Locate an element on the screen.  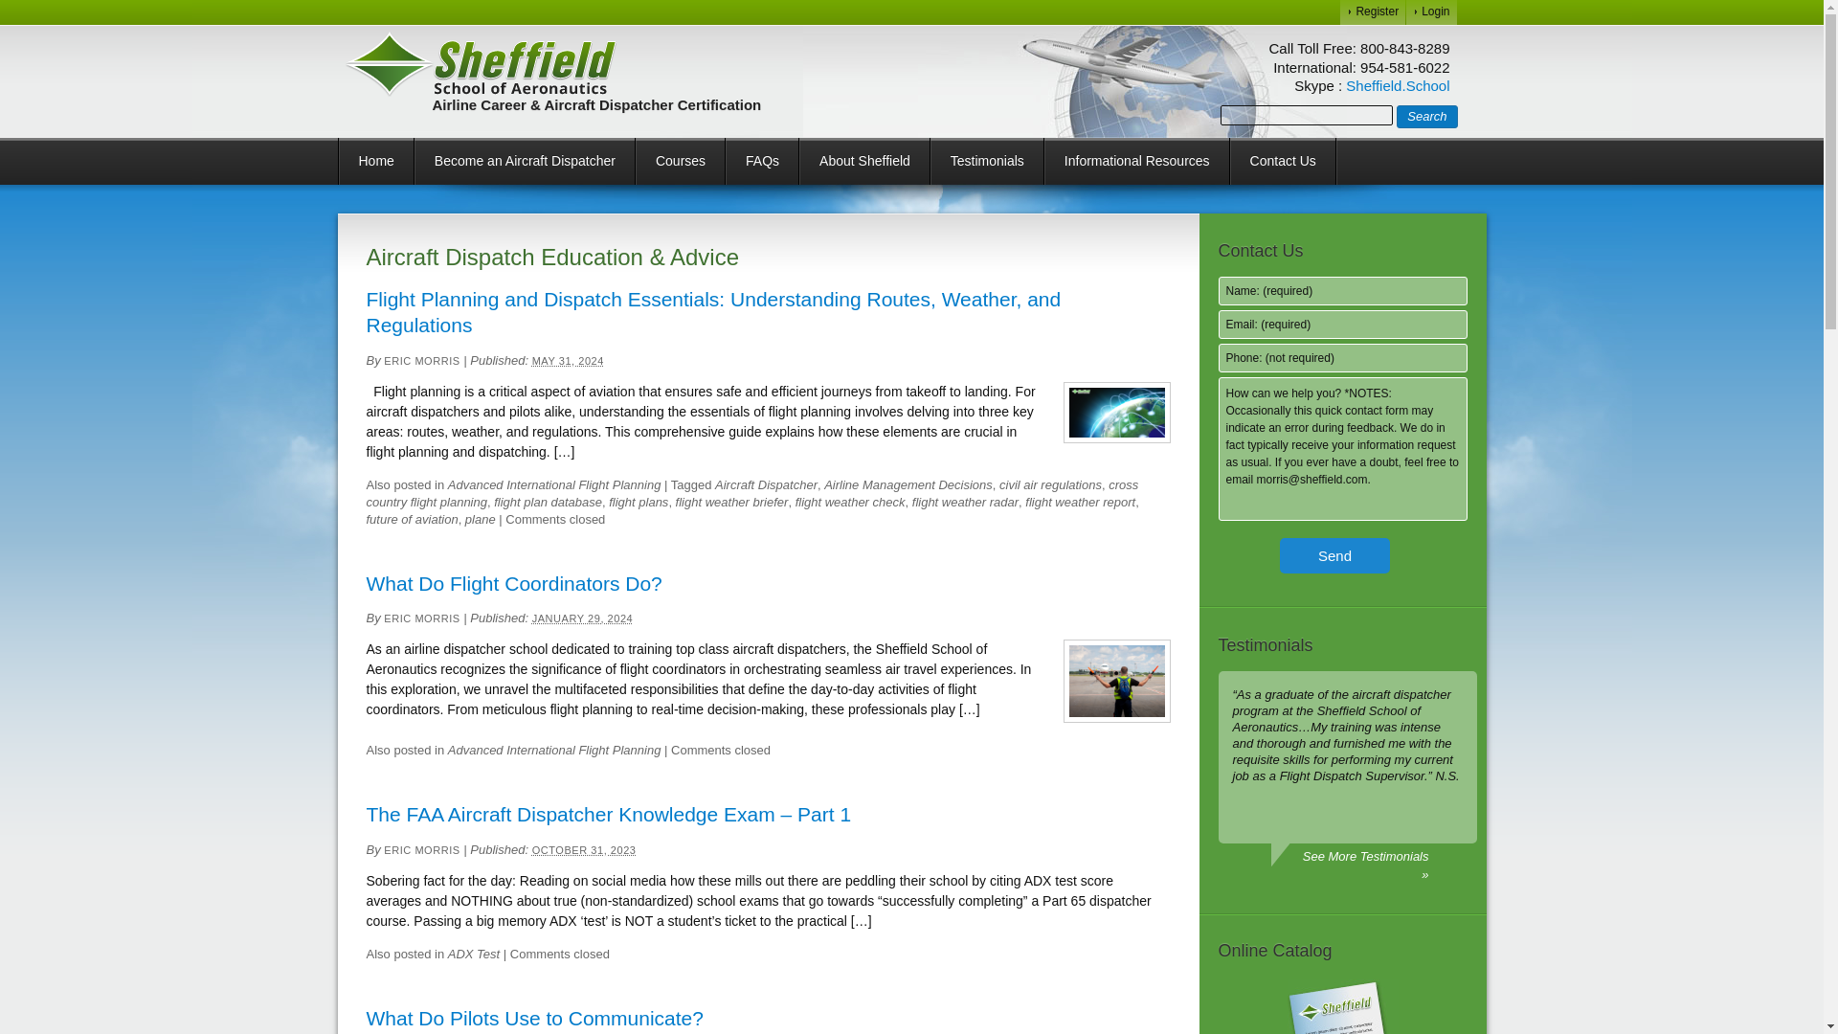
Home is located at coordinates (375, 161).